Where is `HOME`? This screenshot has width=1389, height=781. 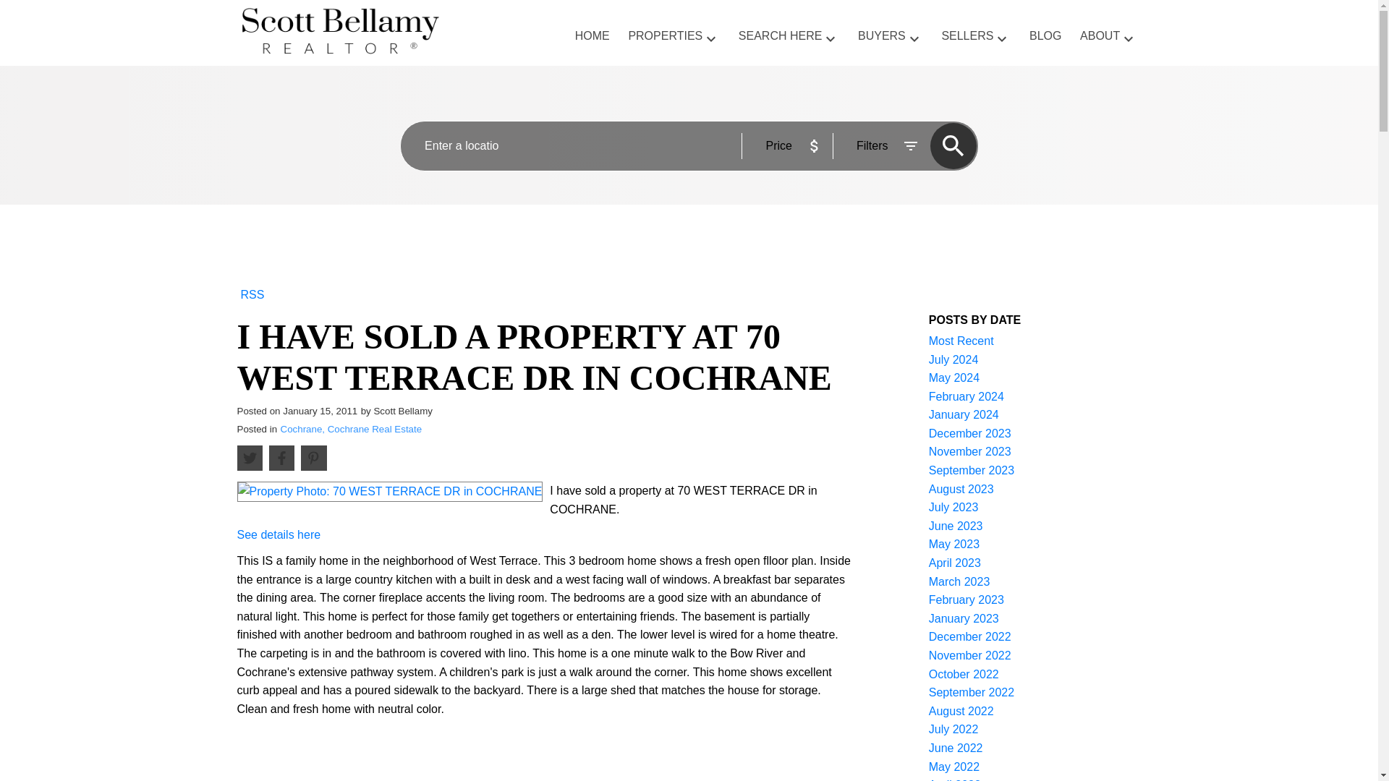
HOME is located at coordinates (592, 36).